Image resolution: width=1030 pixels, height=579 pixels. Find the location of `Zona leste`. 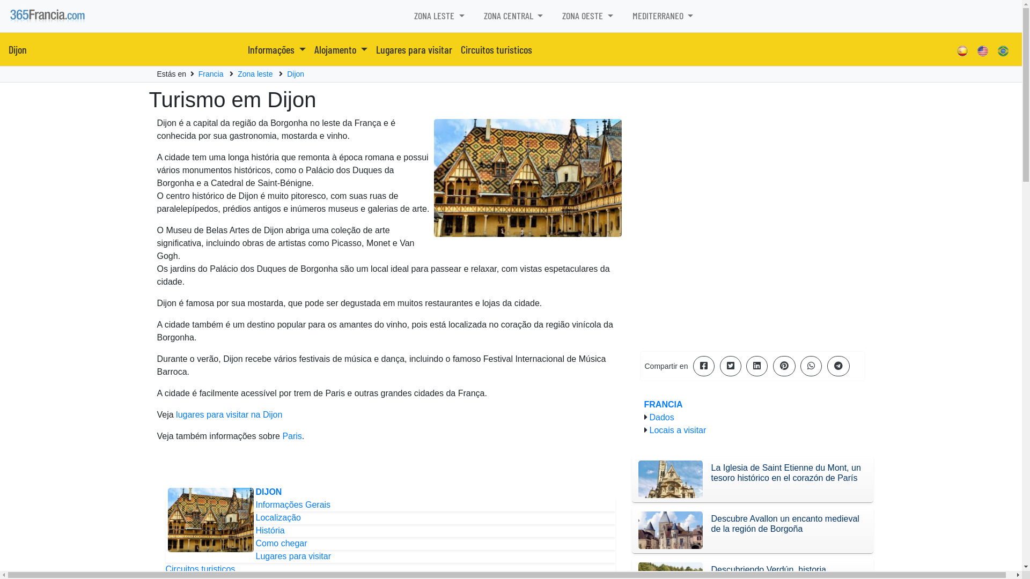

Zona leste is located at coordinates (255, 74).